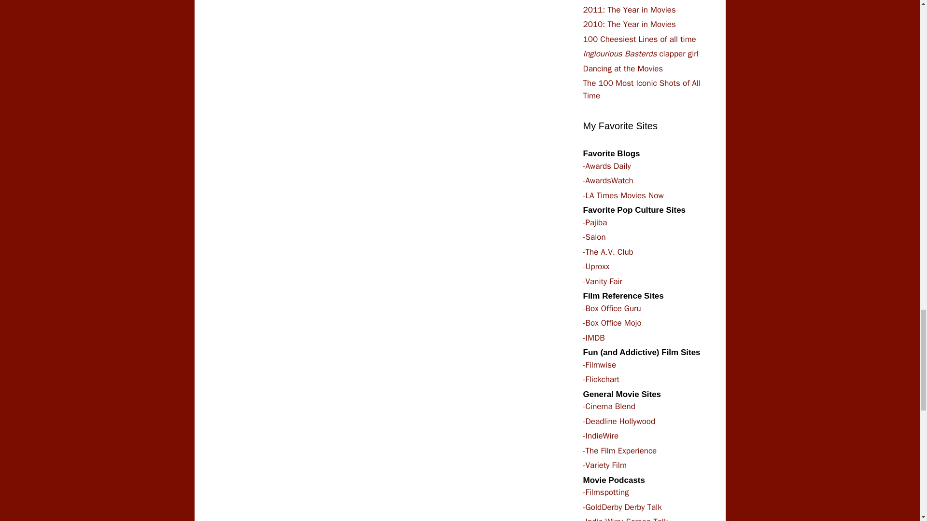 This screenshot has width=927, height=521. Describe the element at coordinates (623, 195) in the screenshot. I see `Los Angeles Times Movie Blog` at that location.